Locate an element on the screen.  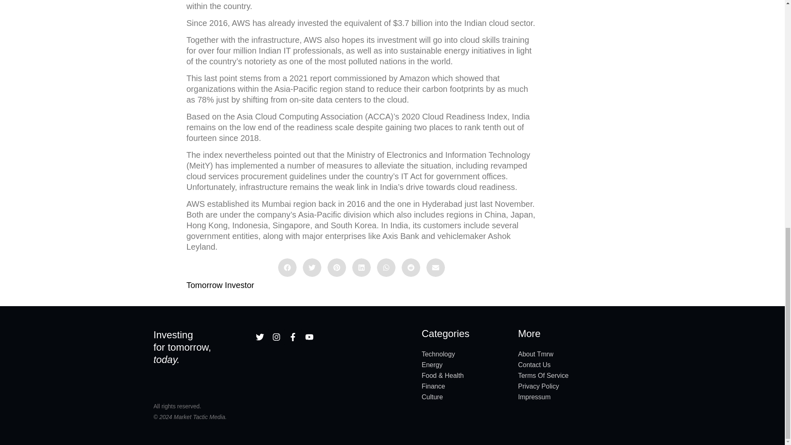
Technology is located at coordinates (466, 354).